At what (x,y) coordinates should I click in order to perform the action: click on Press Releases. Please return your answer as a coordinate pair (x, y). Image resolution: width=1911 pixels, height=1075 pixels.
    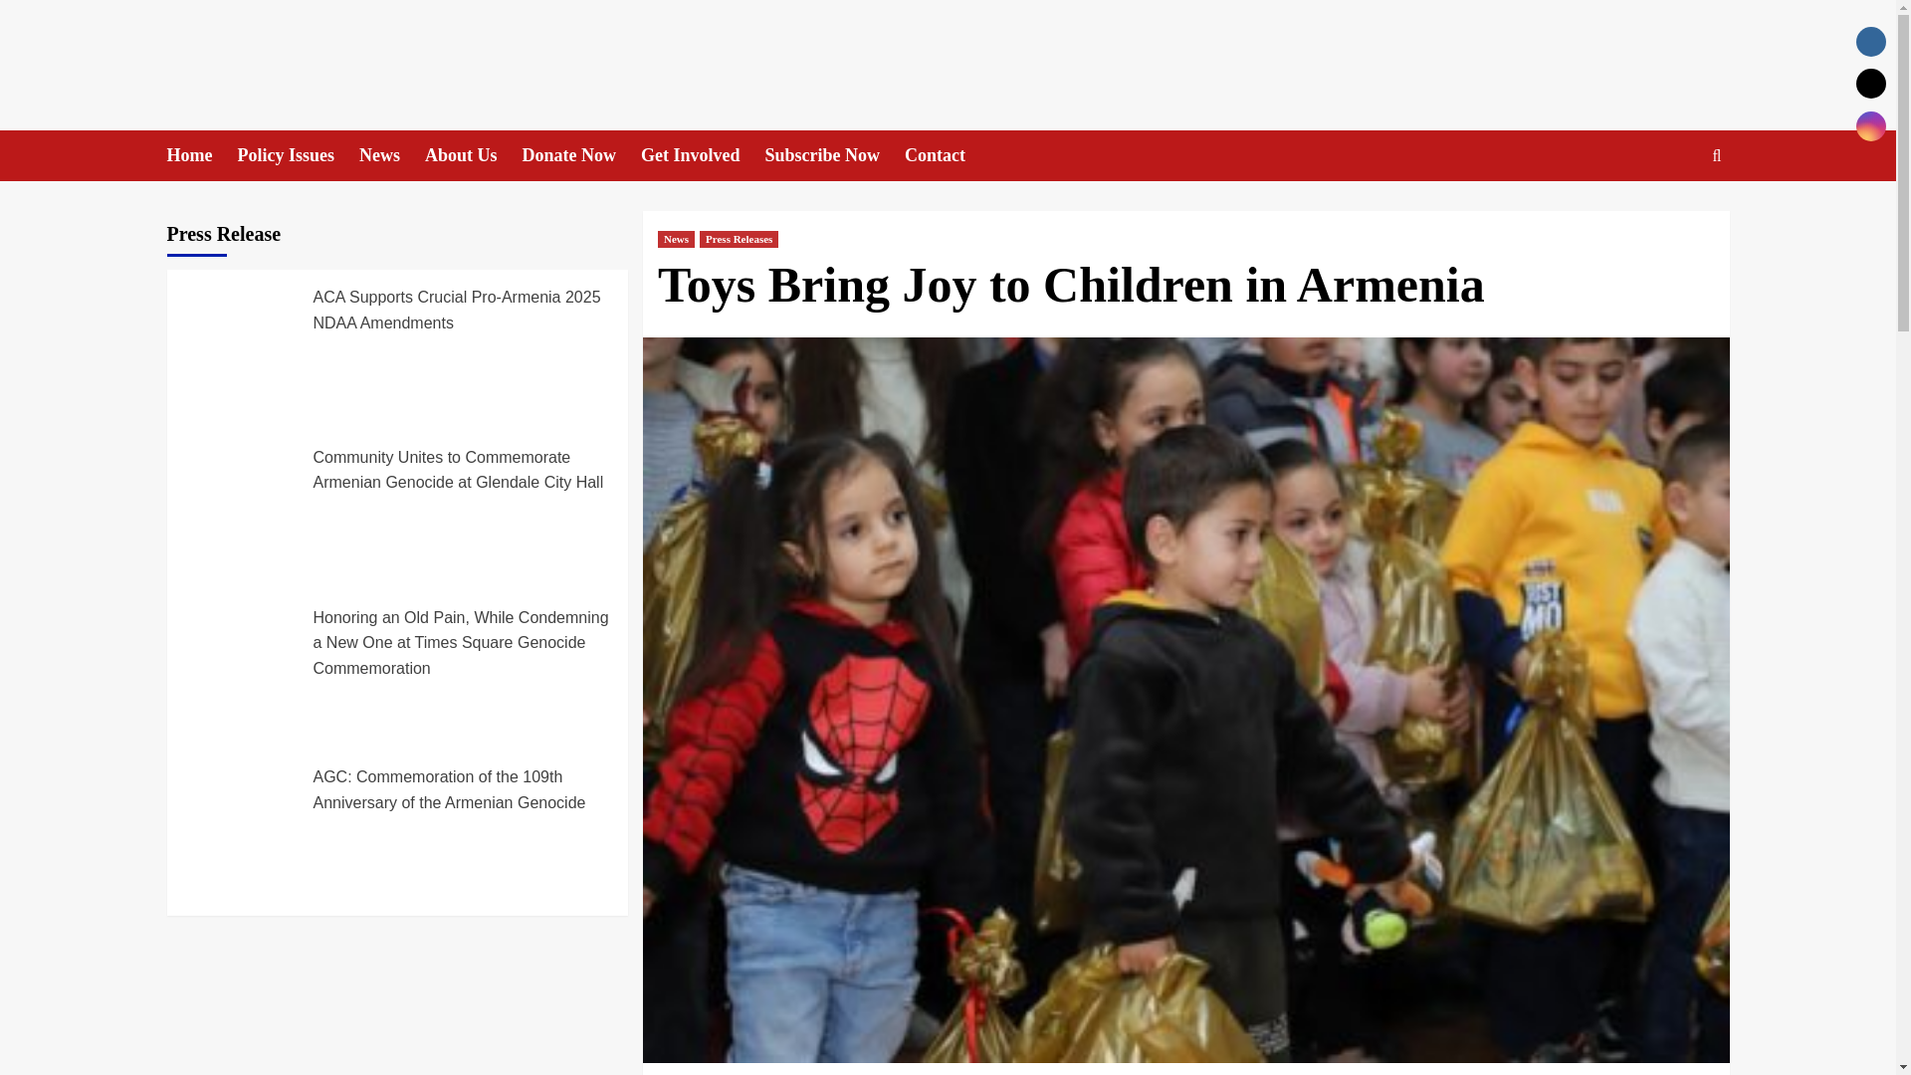
    Looking at the image, I should click on (739, 239).